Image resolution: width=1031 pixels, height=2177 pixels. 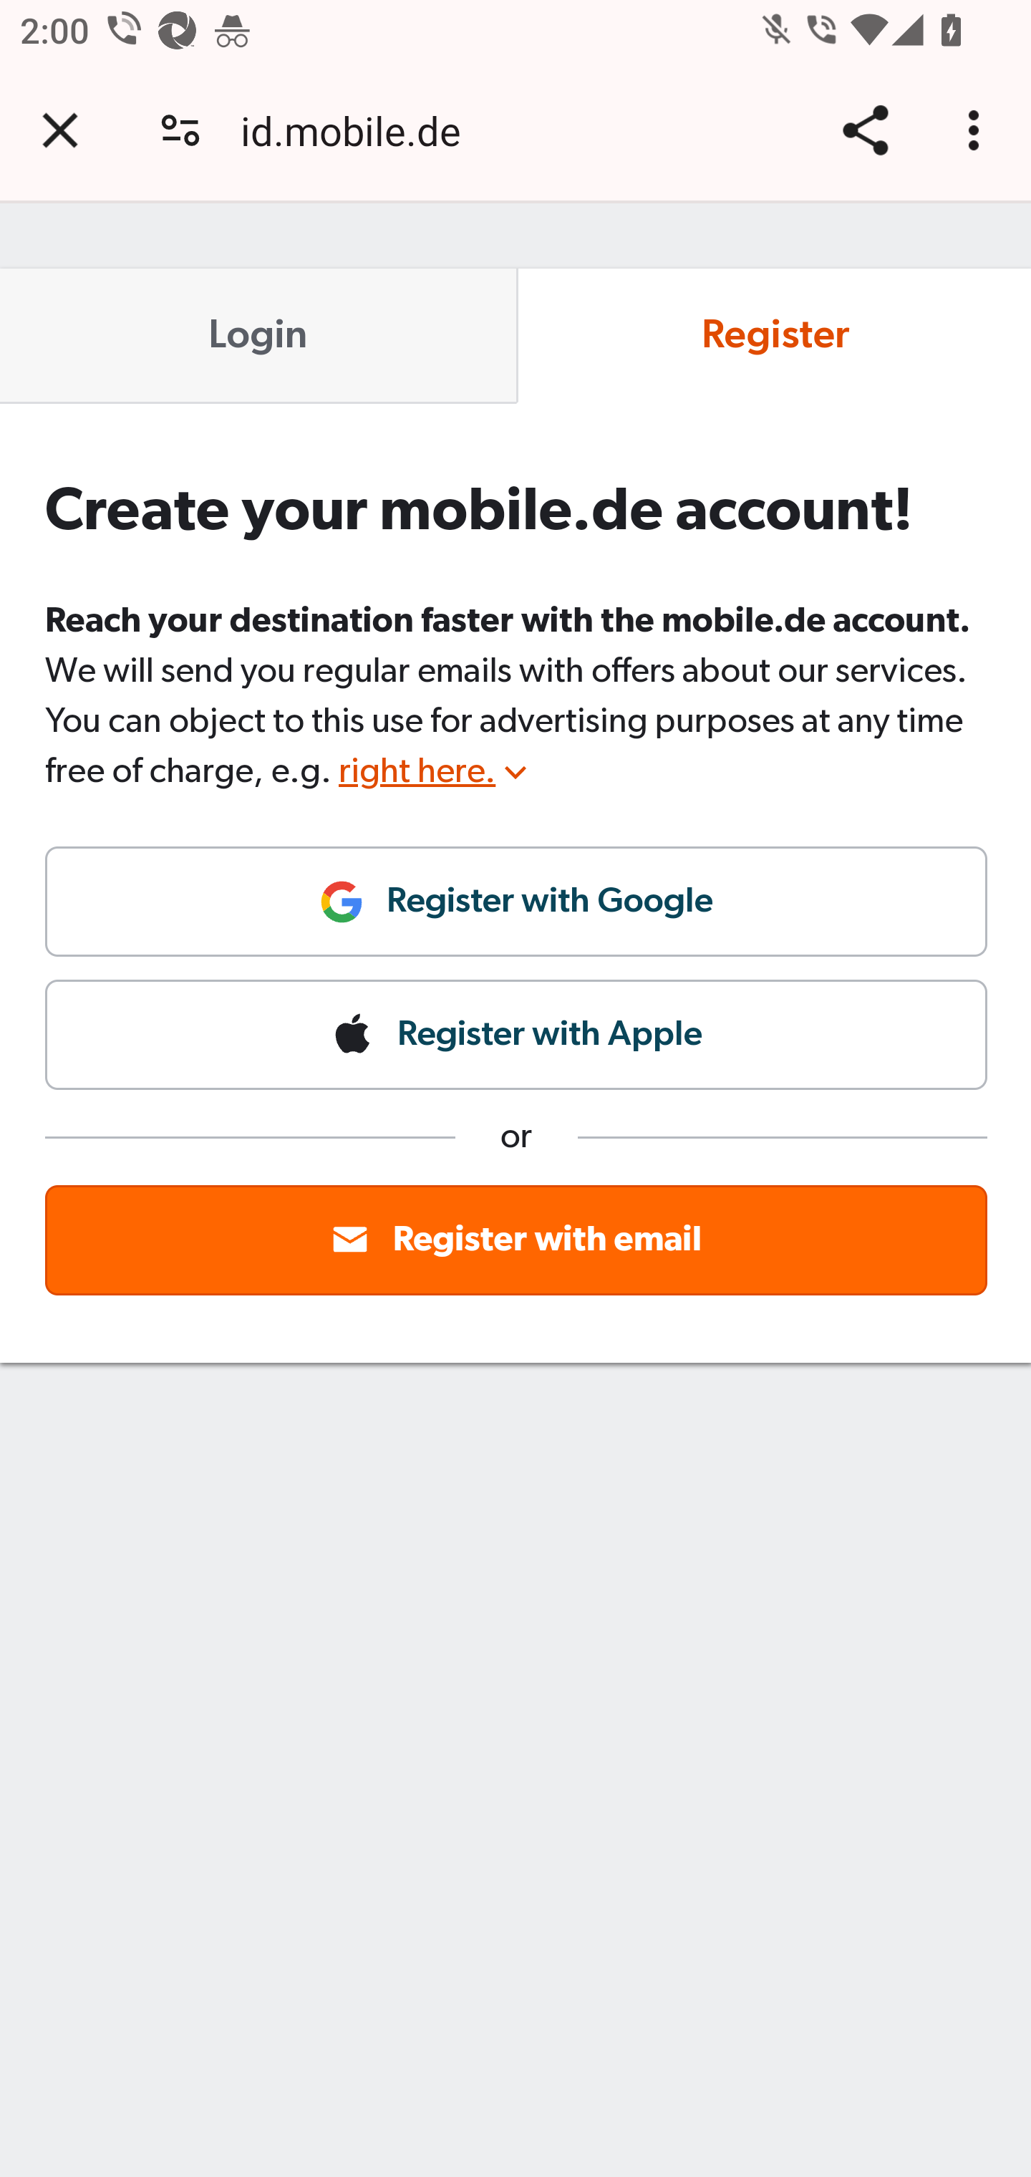 What do you see at coordinates (865, 130) in the screenshot?
I see `Share` at bounding box center [865, 130].